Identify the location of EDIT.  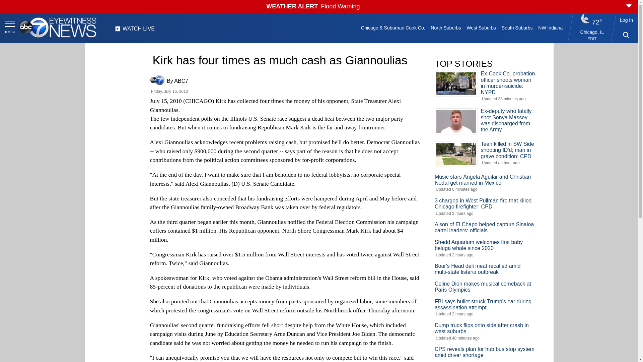
(592, 39).